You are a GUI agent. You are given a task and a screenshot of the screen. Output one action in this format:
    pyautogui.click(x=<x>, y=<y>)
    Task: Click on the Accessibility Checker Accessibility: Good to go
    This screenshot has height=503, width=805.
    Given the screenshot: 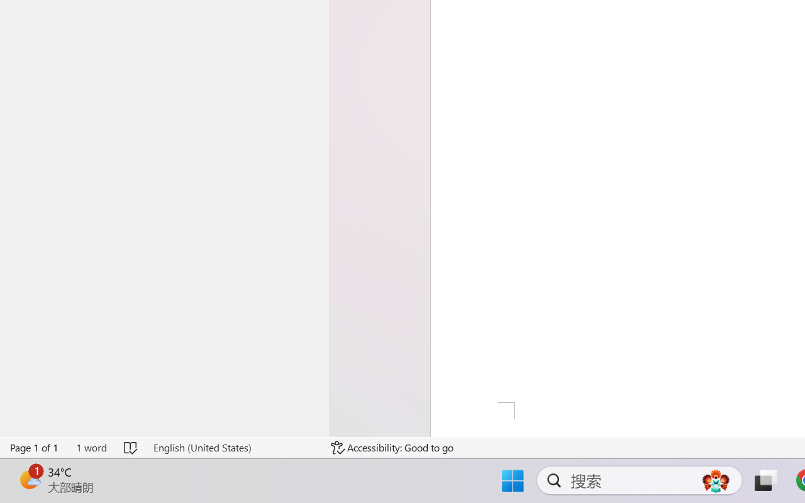 What is the action you would take?
    pyautogui.click(x=392, y=448)
    